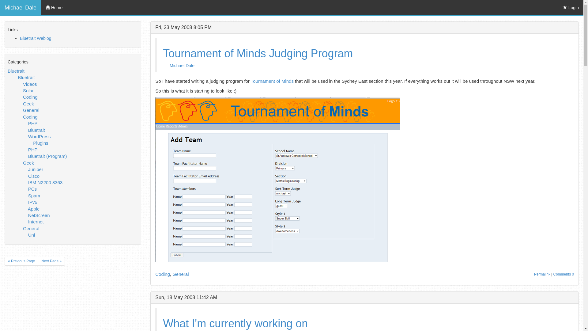 This screenshot has width=588, height=331. I want to click on General, so click(31, 229).